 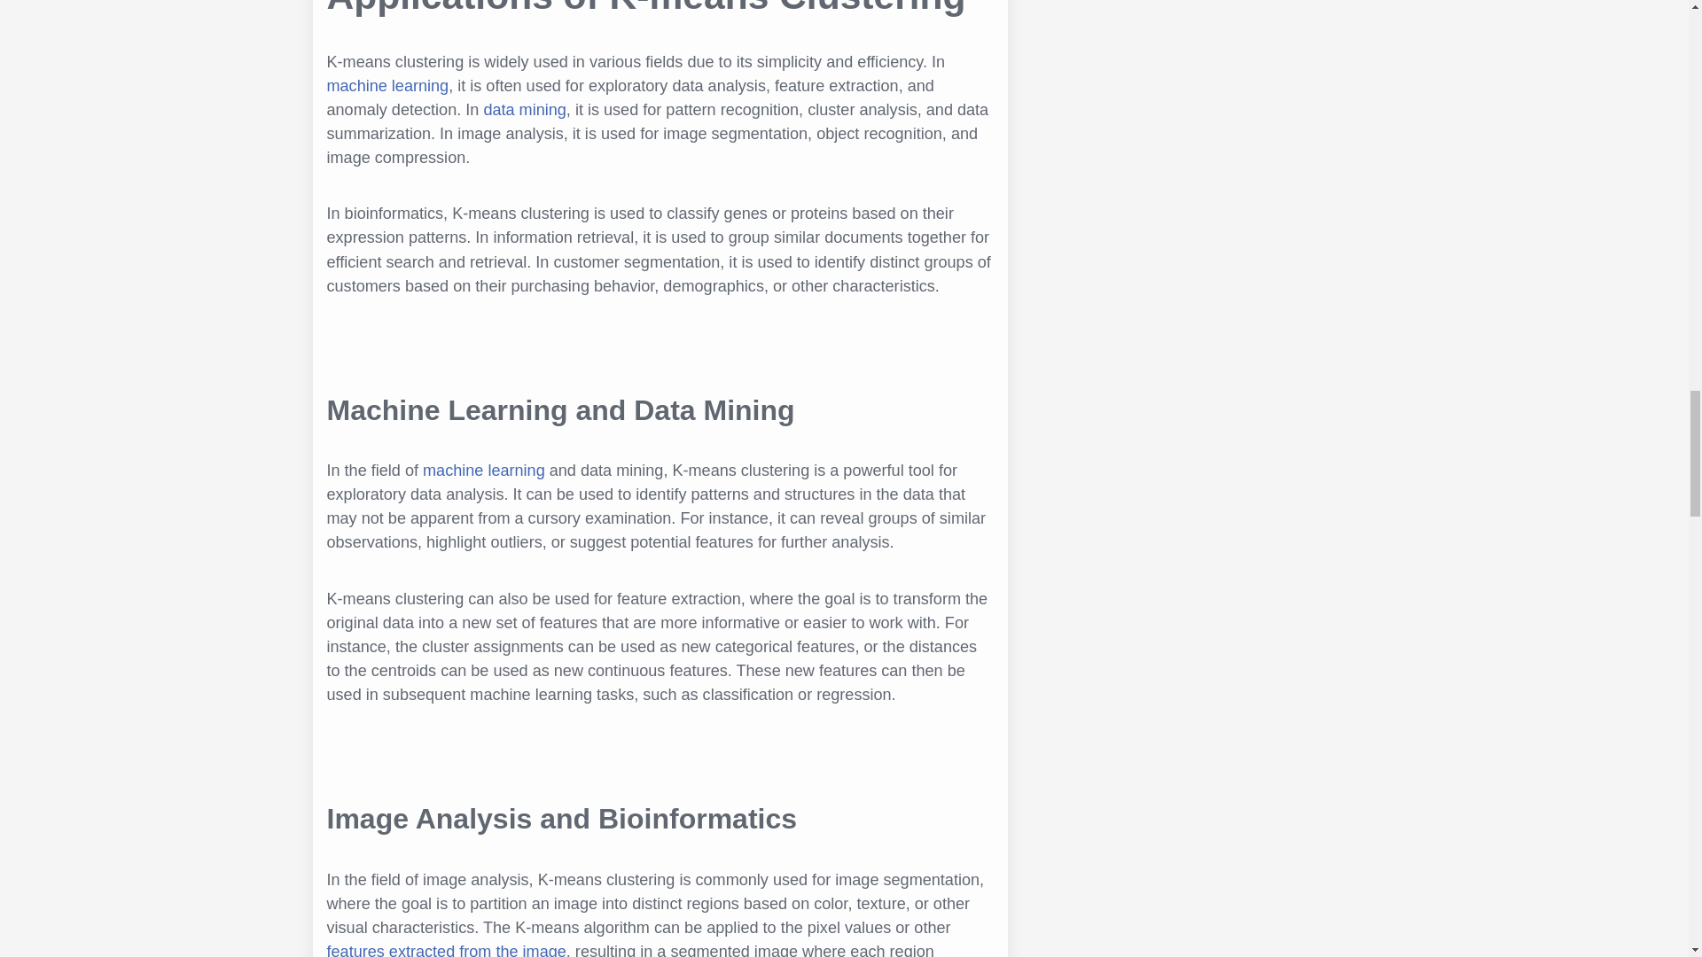 What do you see at coordinates (524, 110) in the screenshot?
I see `data mining` at bounding box center [524, 110].